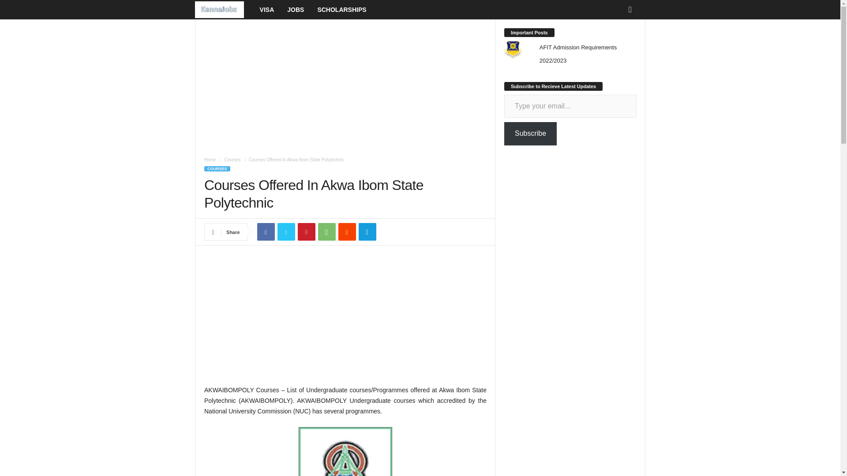 This screenshot has width=847, height=476. What do you see at coordinates (345, 84) in the screenshot?
I see `Advertisement` at bounding box center [345, 84].